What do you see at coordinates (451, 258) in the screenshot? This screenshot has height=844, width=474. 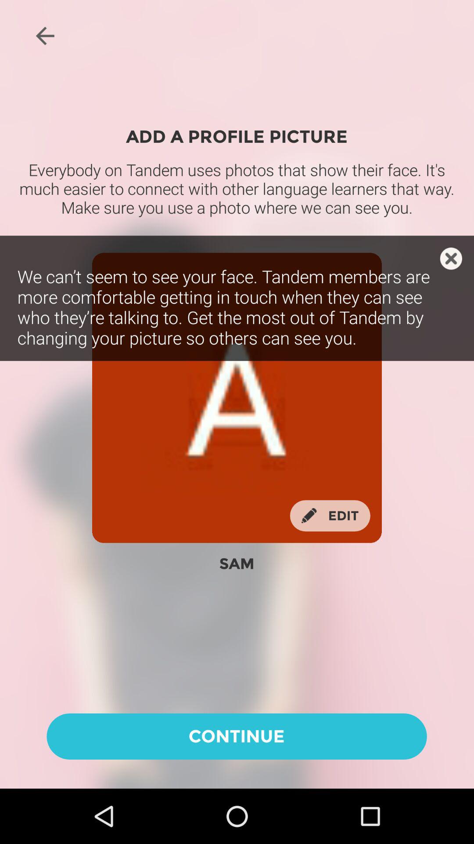 I see `click the icon below everybody on tandem icon` at bounding box center [451, 258].